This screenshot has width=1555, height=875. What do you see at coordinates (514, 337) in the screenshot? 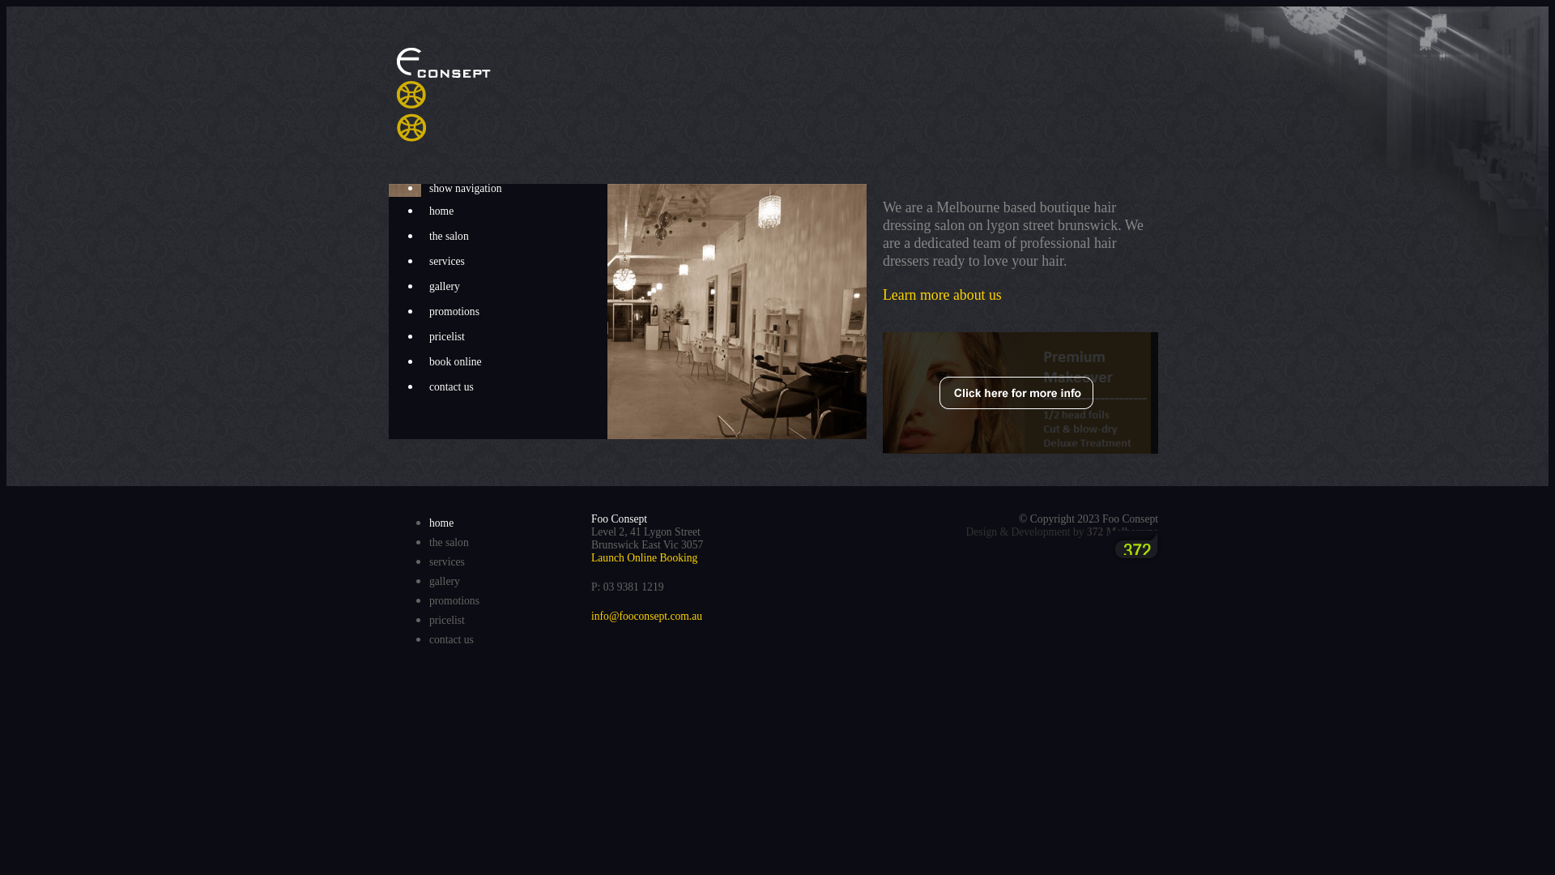
I see `pricelist` at bounding box center [514, 337].